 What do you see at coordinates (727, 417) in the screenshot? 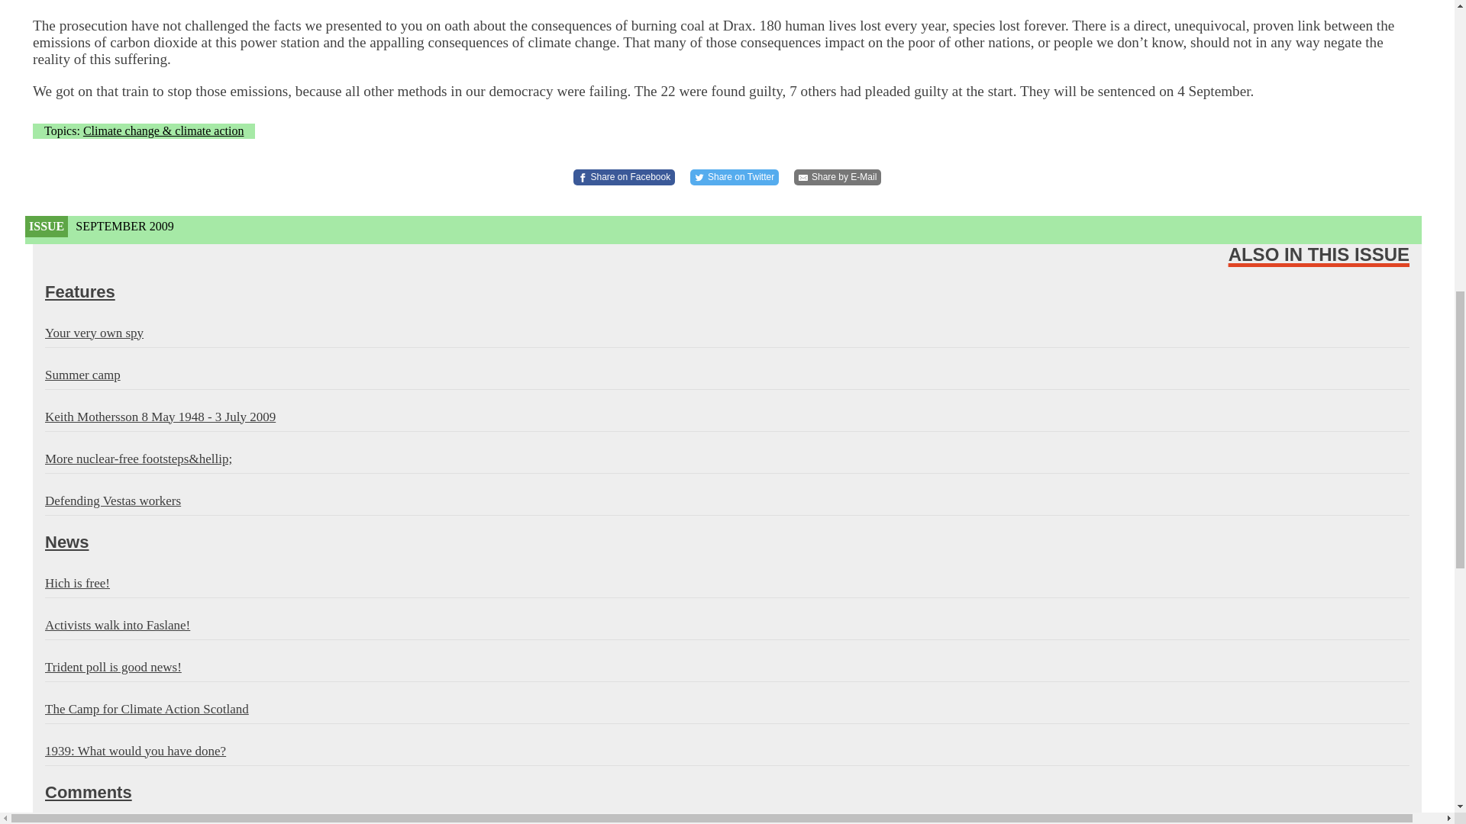
I see `Keith Mothersson 8 May 1948 - 3 July 2009` at bounding box center [727, 417].